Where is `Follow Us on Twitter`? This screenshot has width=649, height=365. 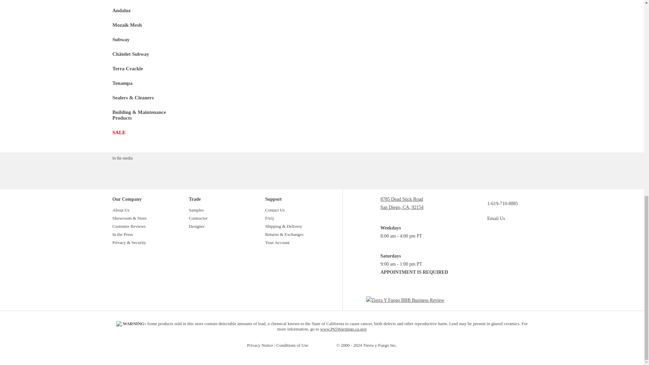
Follow Us on Twitter is located at coordinates (502, 265).